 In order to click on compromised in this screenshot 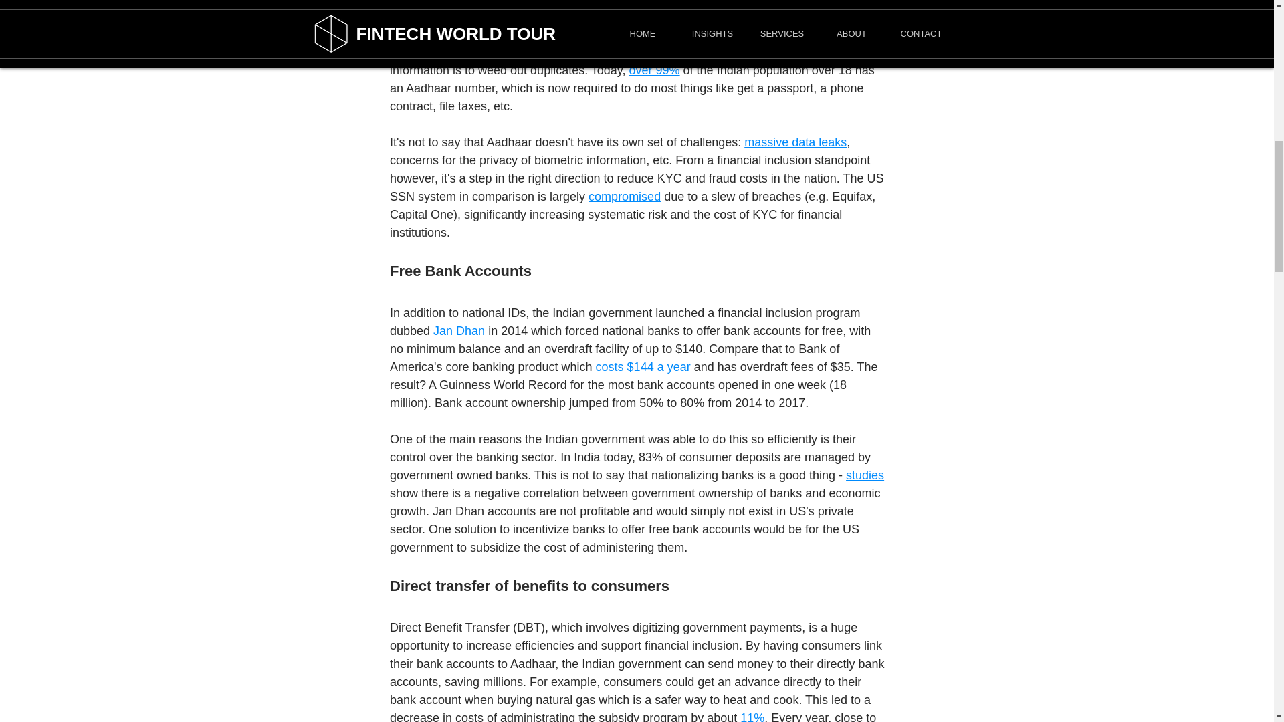, I will do `click(625, 197)`.